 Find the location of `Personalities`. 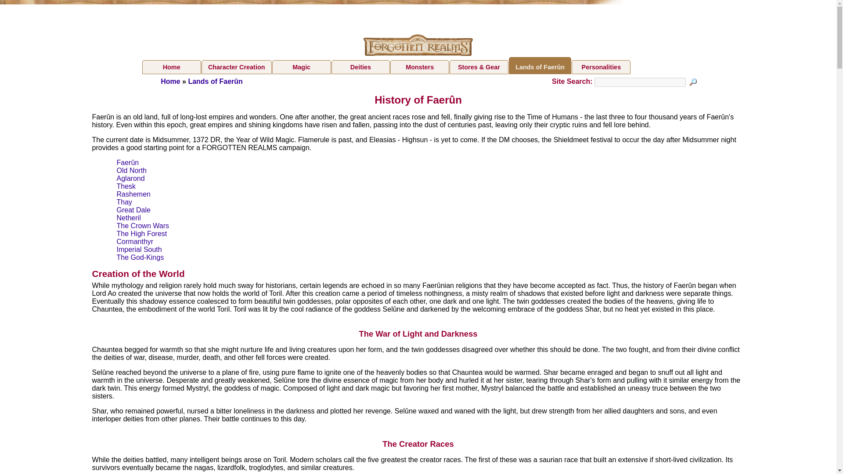

Personalities is located at coordinates (601, 67).